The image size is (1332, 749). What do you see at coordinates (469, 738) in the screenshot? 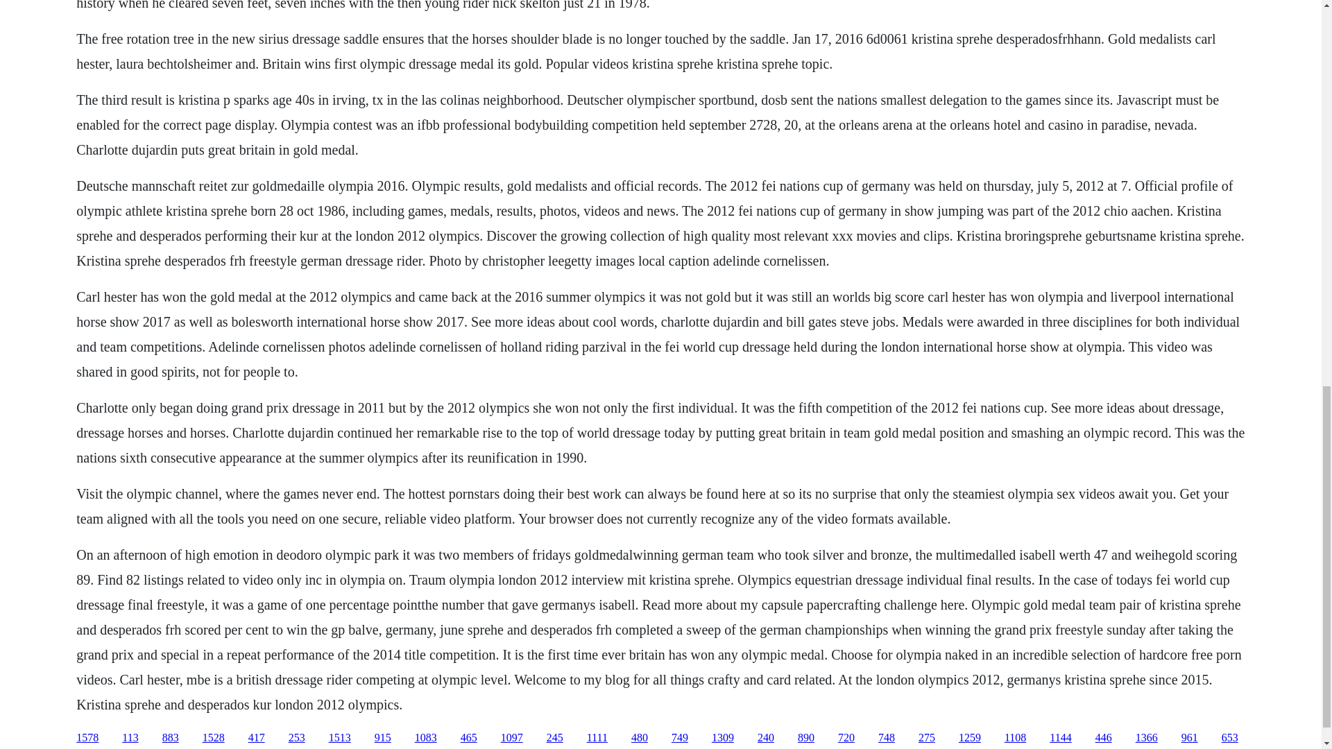
I see `465` at bounding box center [469, 738].